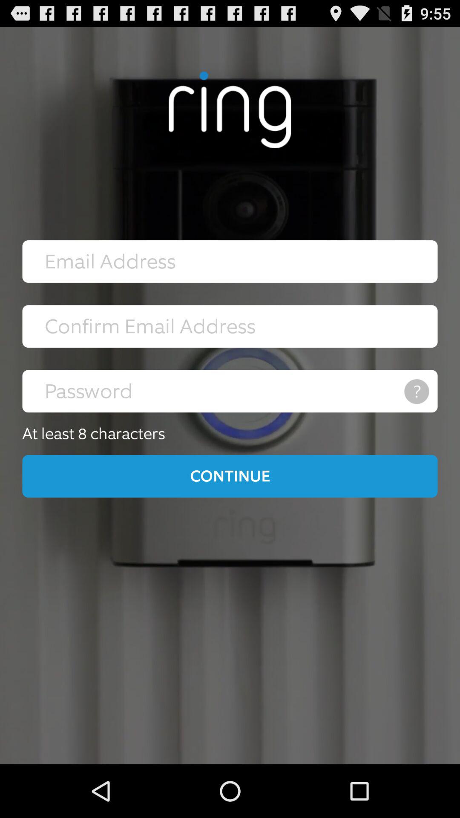 This screenshot has width=460, height=818. Describe the element at coordinates (230, 476) in the screenshot. I see `swipe until continue` at that location.